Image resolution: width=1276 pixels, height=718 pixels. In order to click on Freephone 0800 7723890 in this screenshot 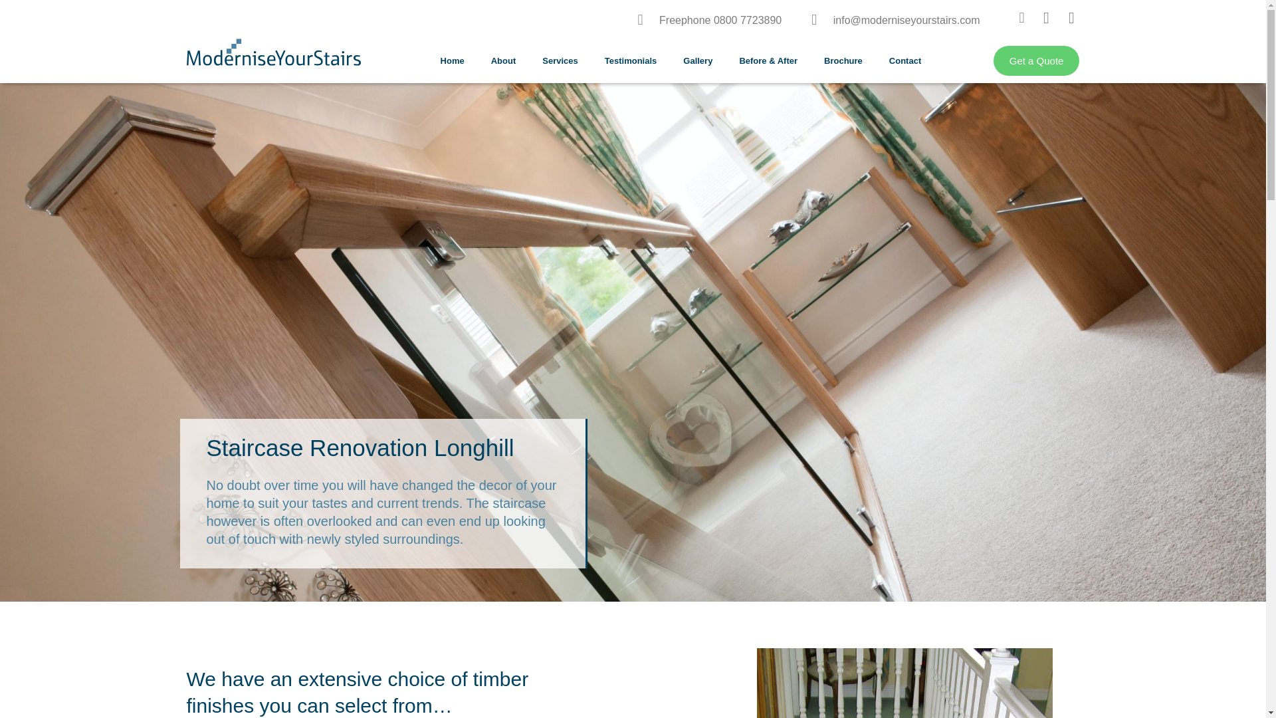, I will do `click(710, 20)`.